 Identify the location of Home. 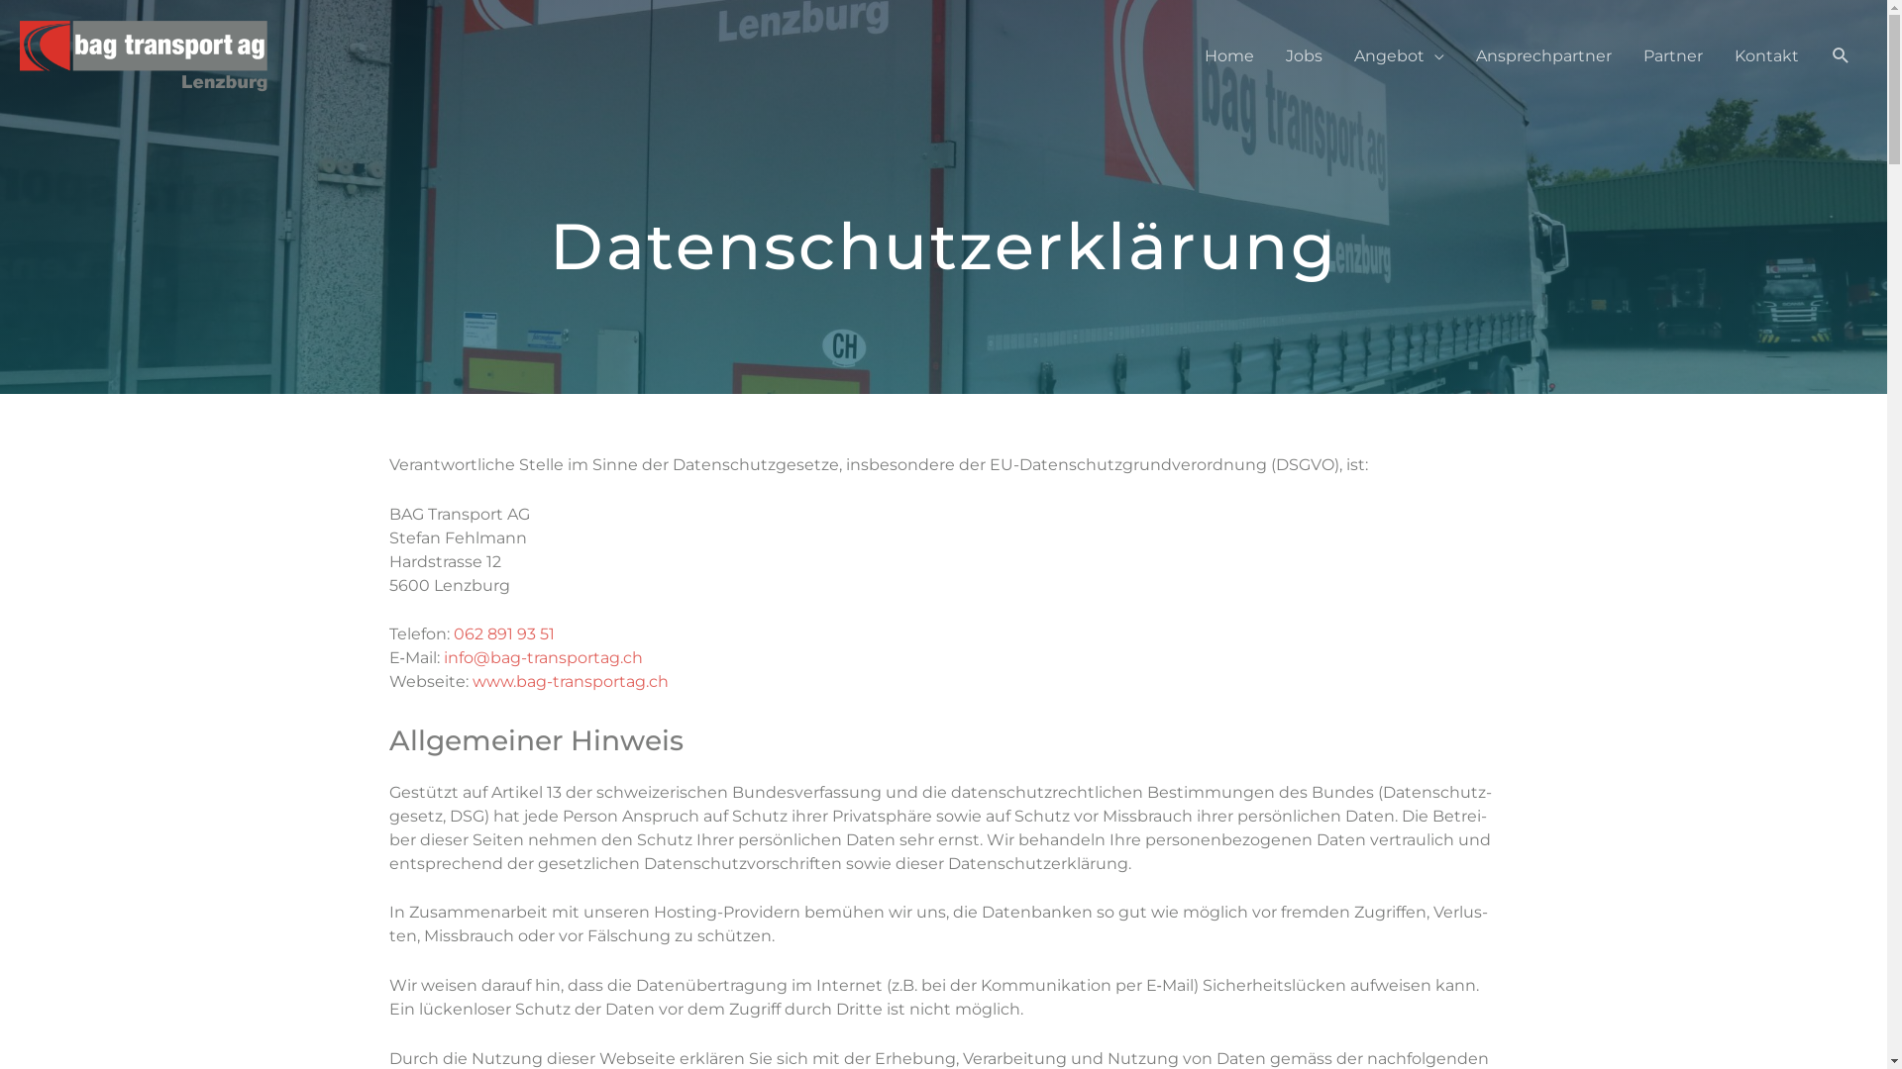
(1229, 56).